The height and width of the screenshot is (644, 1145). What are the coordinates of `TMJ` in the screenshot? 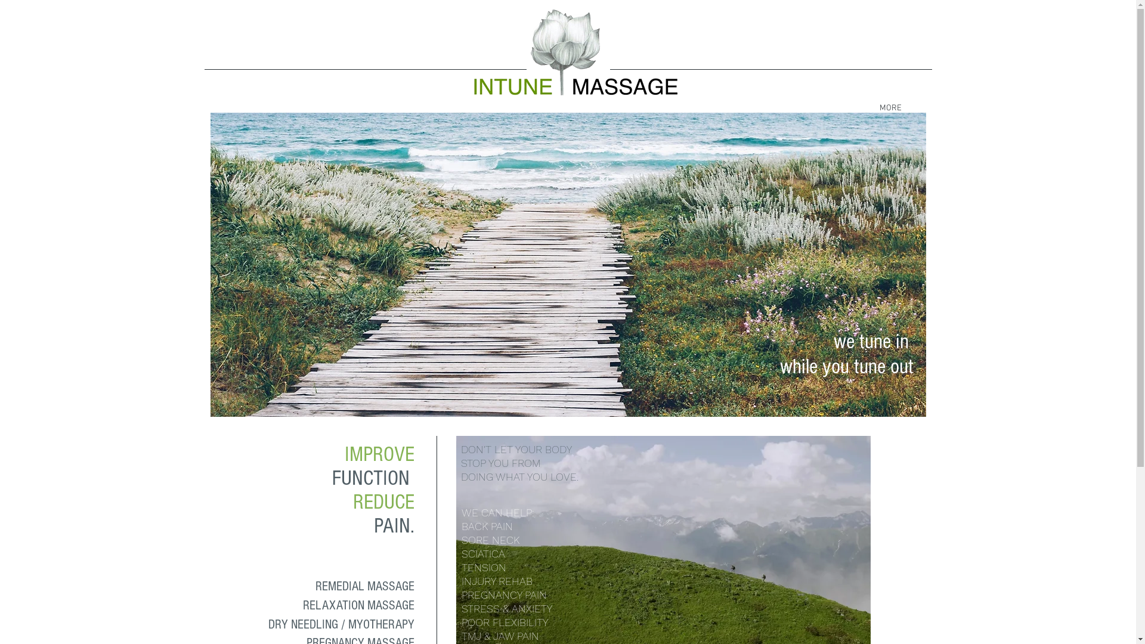 It's located at (471, 636).